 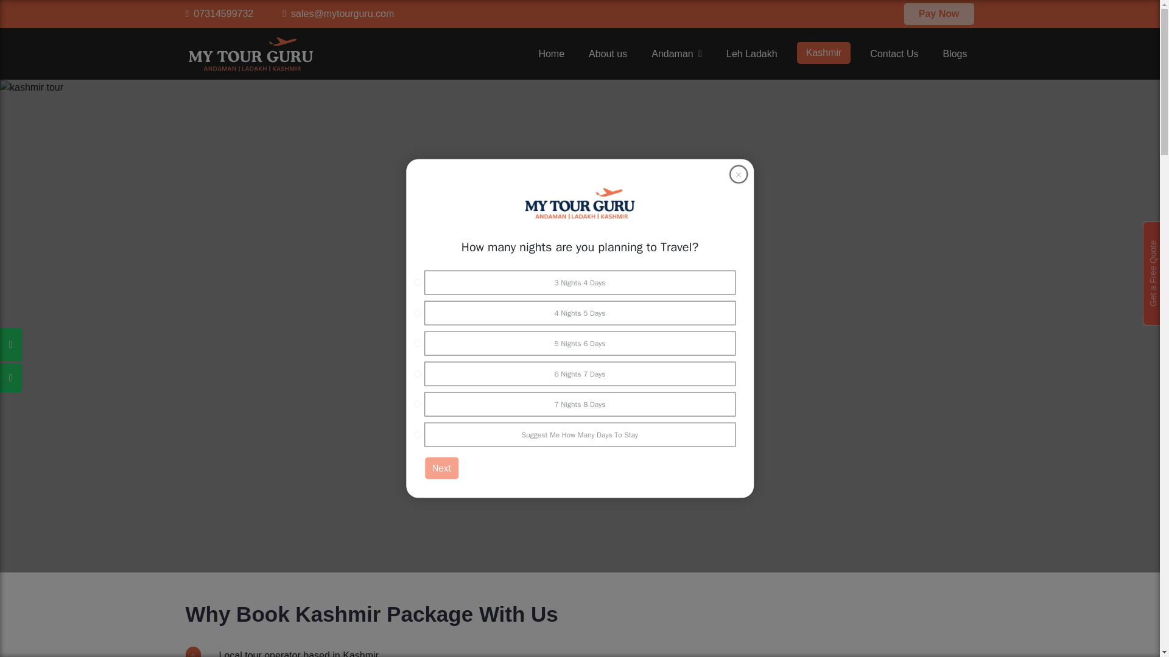 I want to click on Suggest Me How Many Days To Stay, so click(x=417, y=434).